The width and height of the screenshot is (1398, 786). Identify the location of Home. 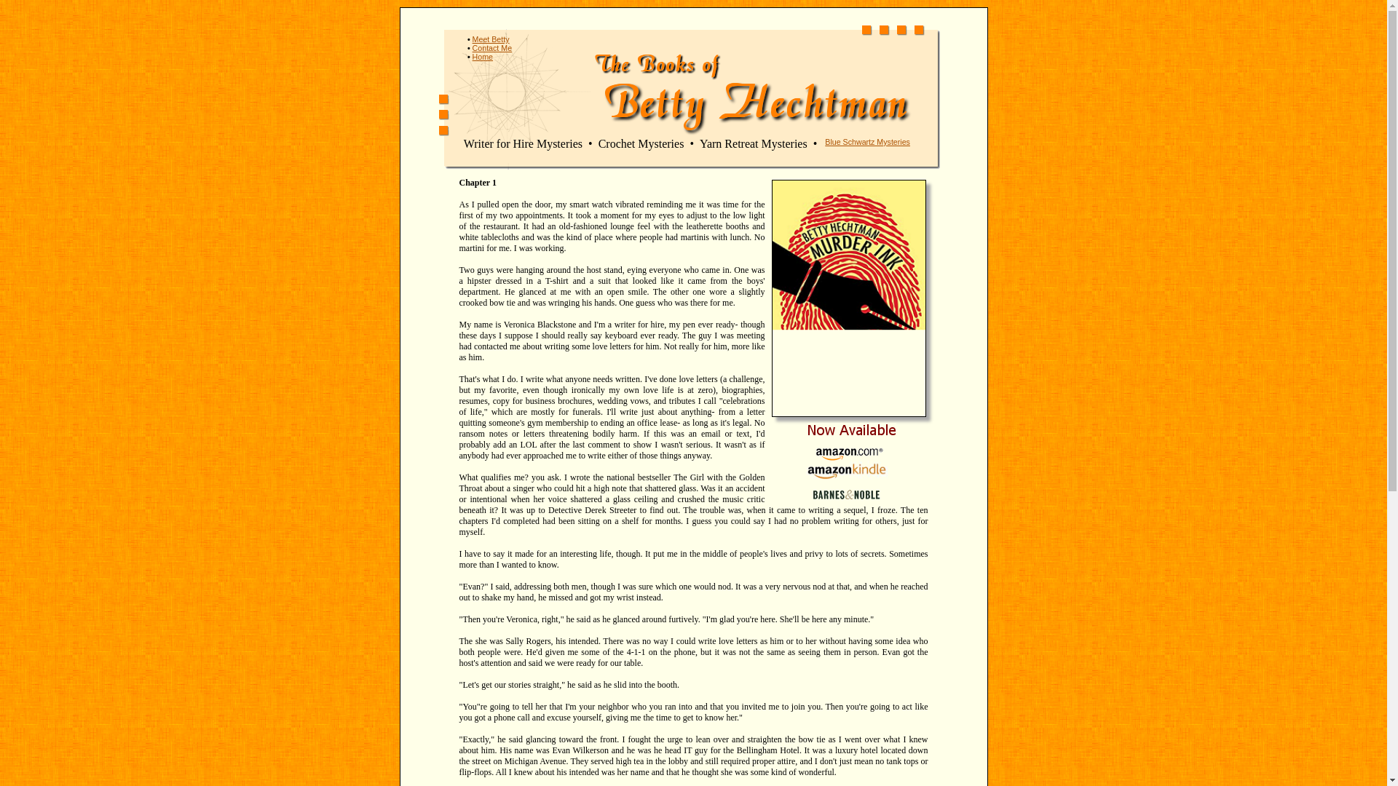
(482, 57).